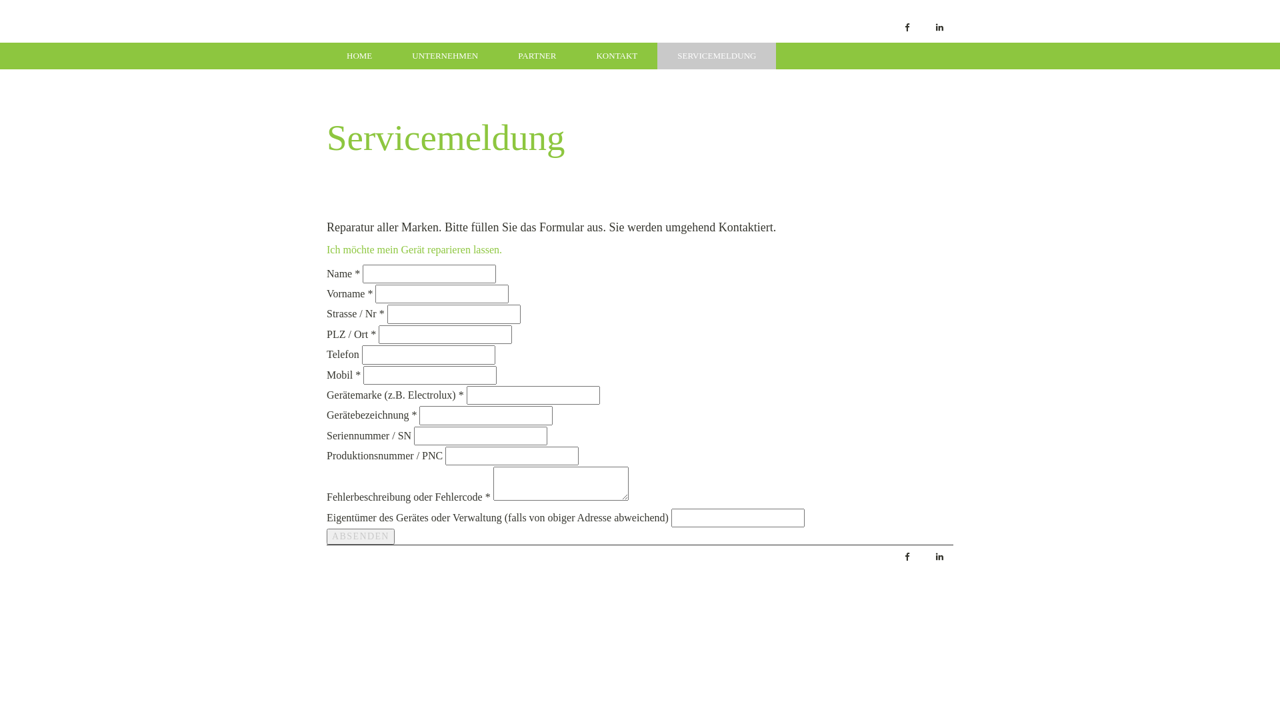 The height and width of the screenshot is (720, 1280). What do you see at coordinates (617, 56) in the screenshot?
I see `KONTAKT` at bounding box center [617, 56].